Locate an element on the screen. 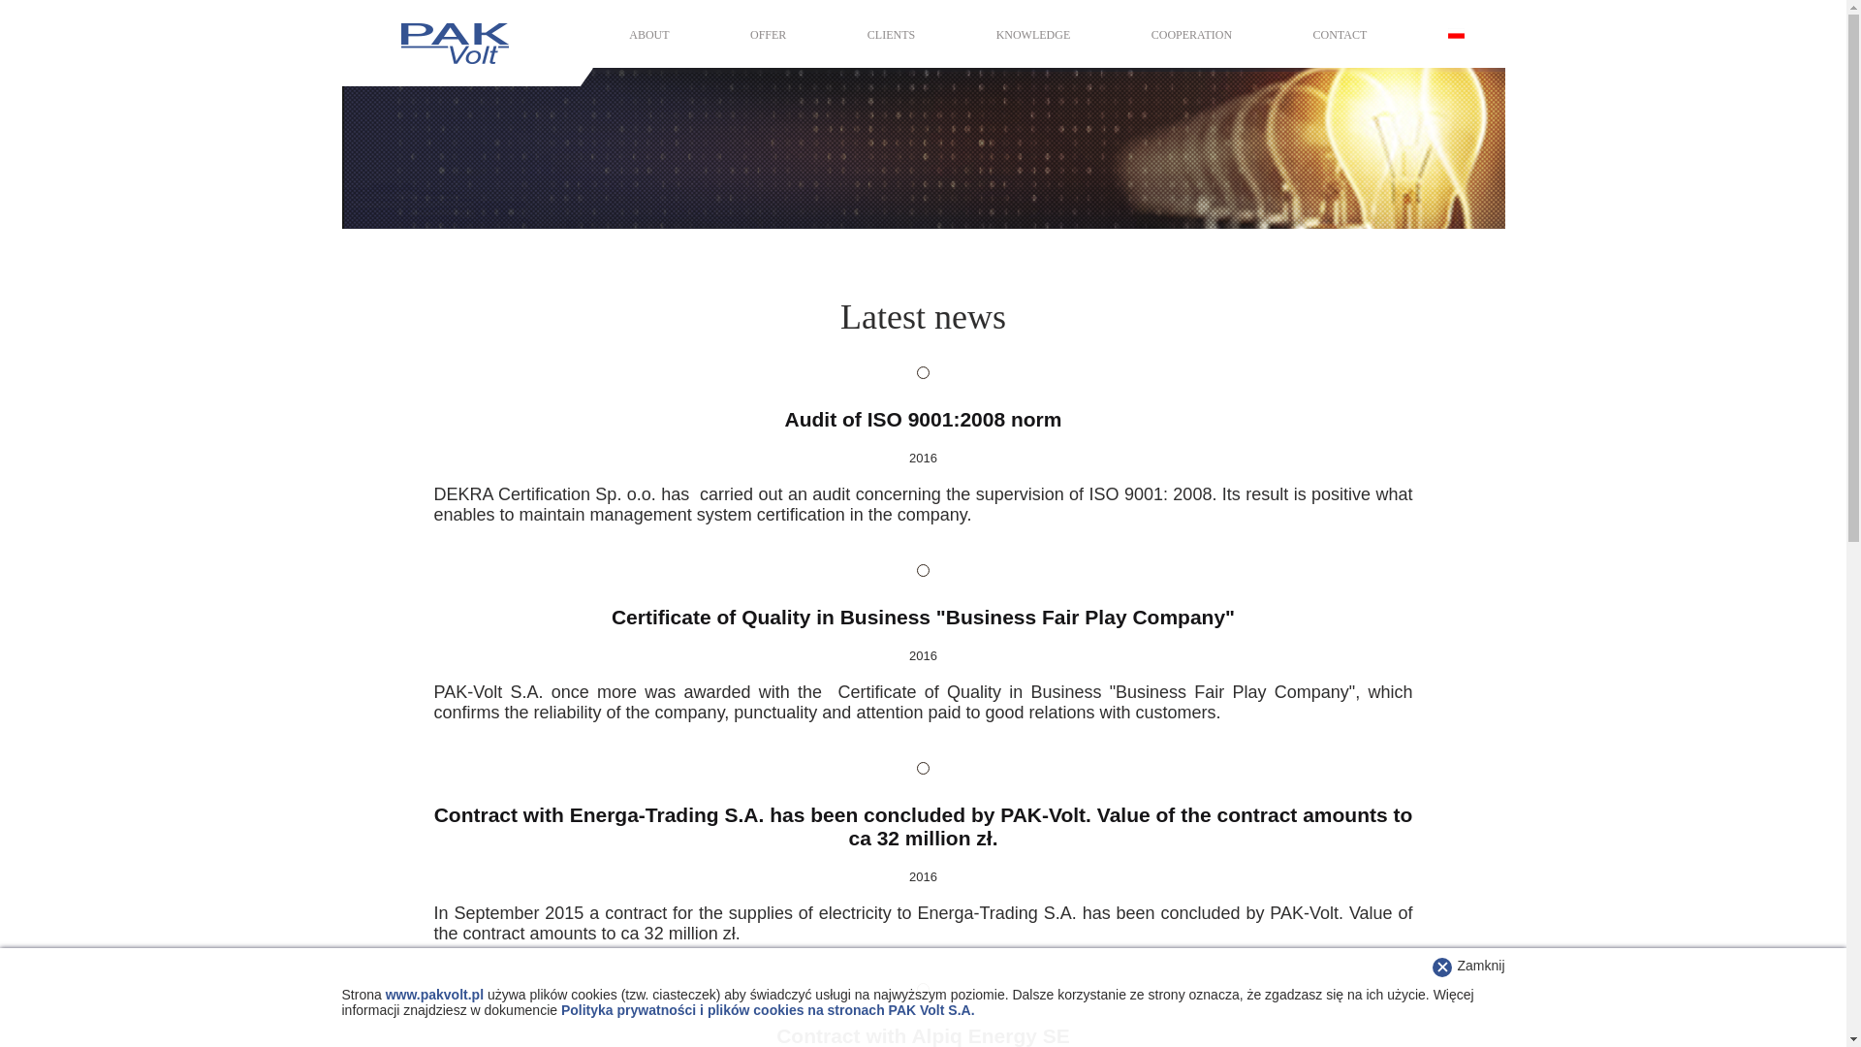  COOPERATION is located at coordinates (1192, 35).